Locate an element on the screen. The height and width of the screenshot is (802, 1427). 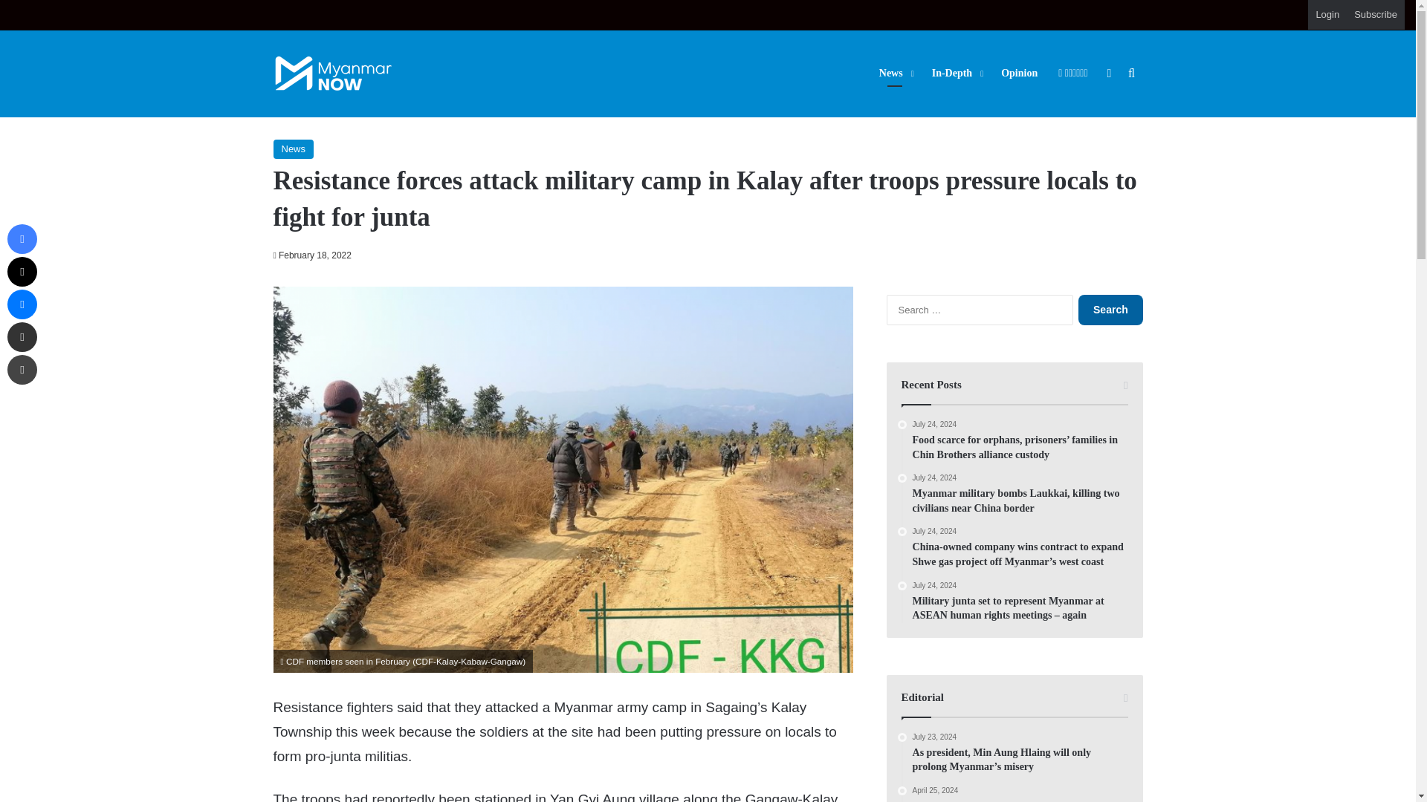
Print is located at coordinates (22, 370).